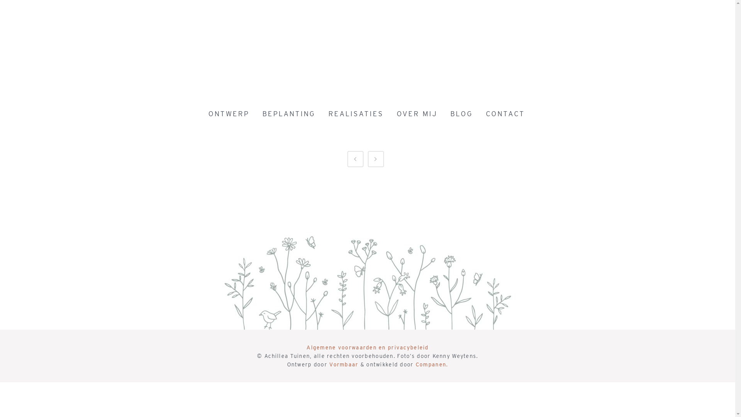 The height and width of the screenshot is (417, 741). I want to click on REALISATIES, so click(356, 114).